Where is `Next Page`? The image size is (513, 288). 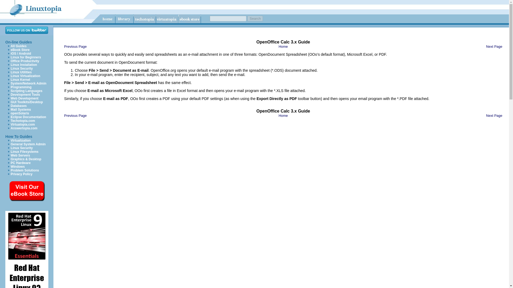
Next Page is located at coordinates (494, 46).